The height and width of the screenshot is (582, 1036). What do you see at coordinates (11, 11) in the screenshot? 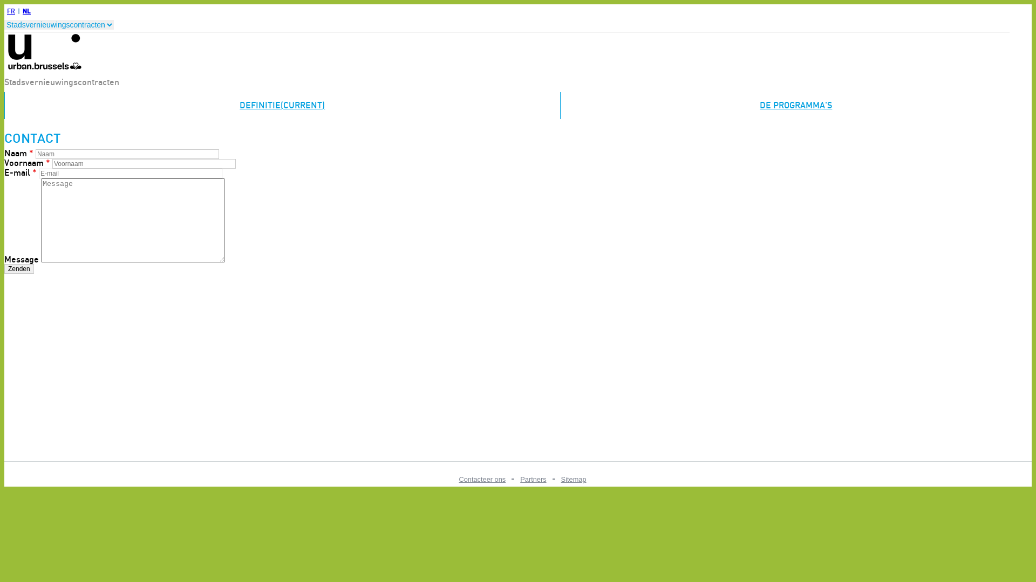
I see `FR` at bounding box center [11, 11].